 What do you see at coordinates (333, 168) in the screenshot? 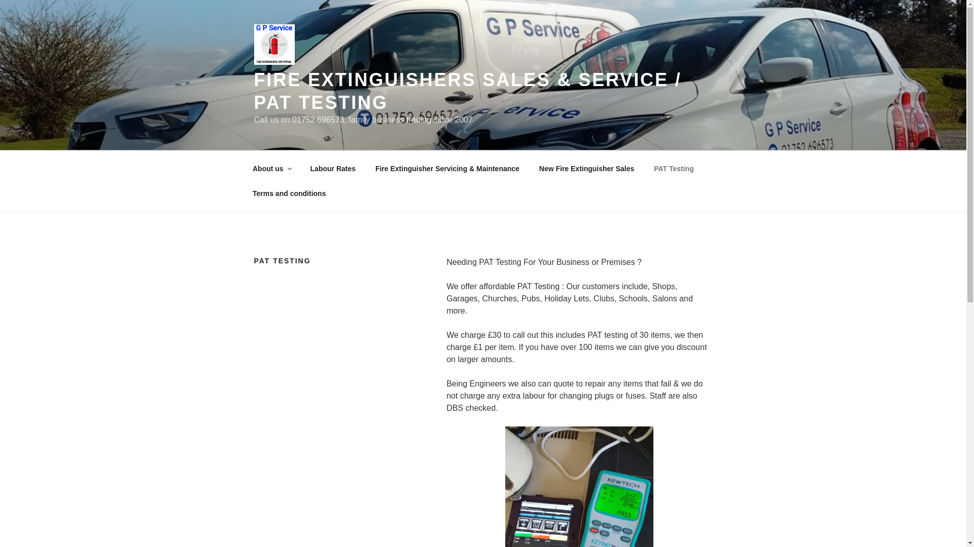
I see `Labour Rates` at bounding box center [333, 168].